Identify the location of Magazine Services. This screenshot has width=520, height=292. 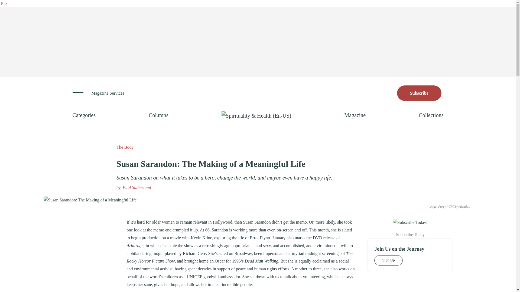
(108, 93).